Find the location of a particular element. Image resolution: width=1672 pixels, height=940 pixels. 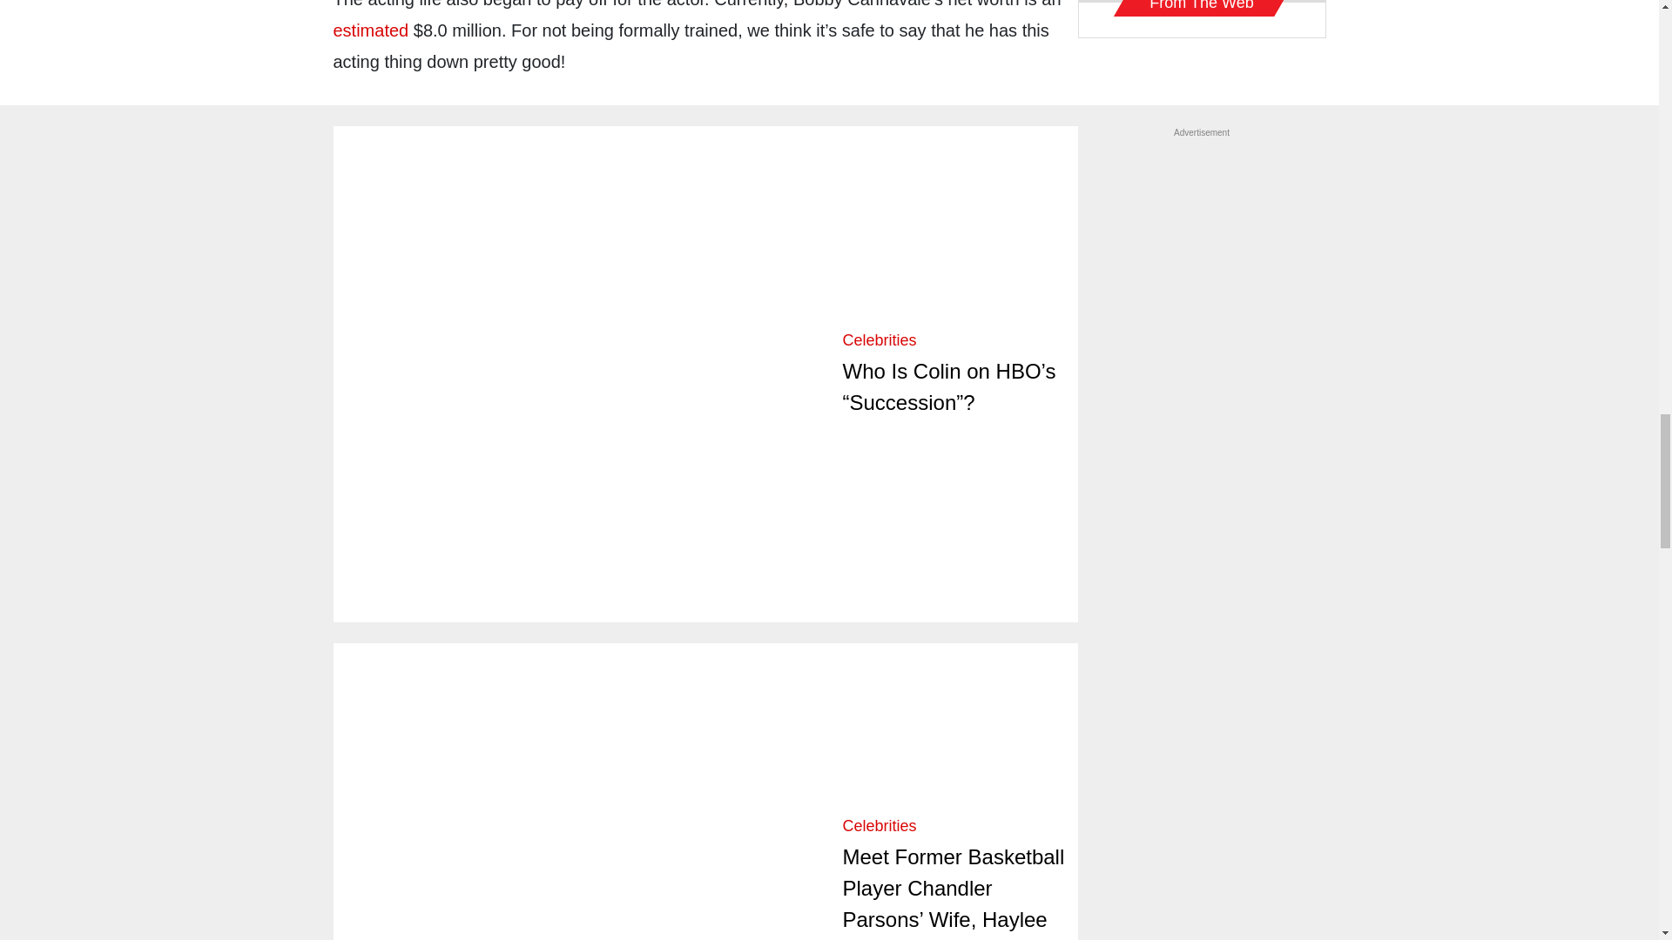

estimated is located at coordinates (370, 30).